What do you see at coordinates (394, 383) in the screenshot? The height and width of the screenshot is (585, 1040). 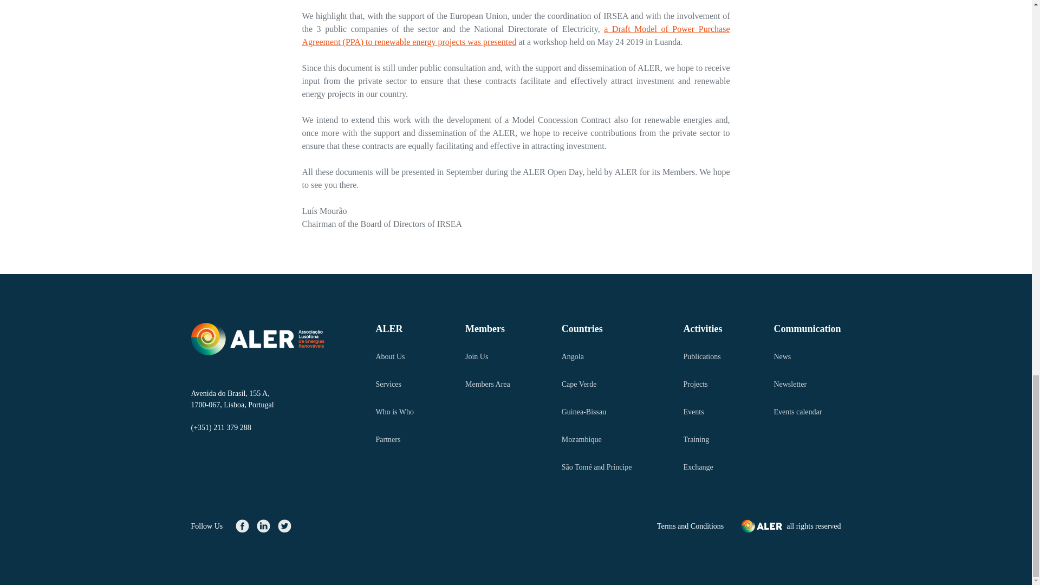 I see `Services` at bounding box center [394, 383].